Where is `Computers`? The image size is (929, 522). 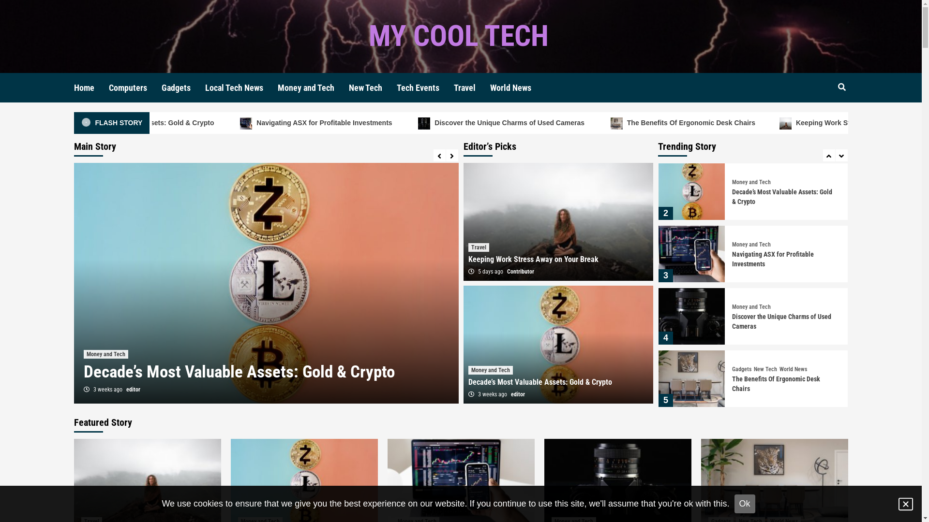 Computers is located at coordinates (135, 88).